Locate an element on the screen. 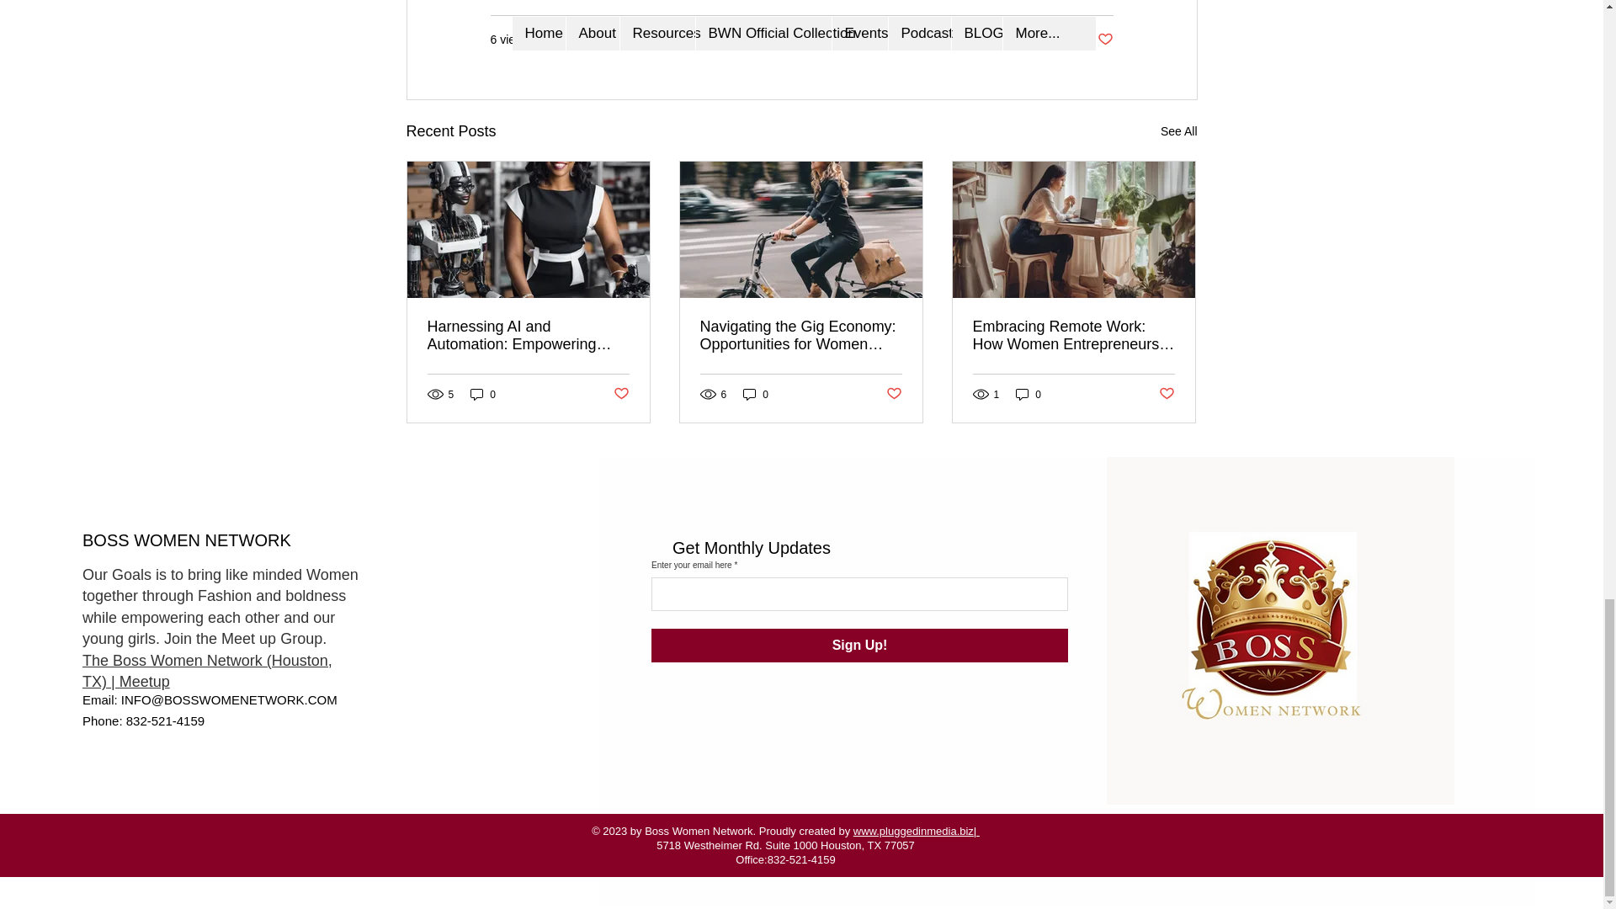  See All is located at coordinates (1178, 131).